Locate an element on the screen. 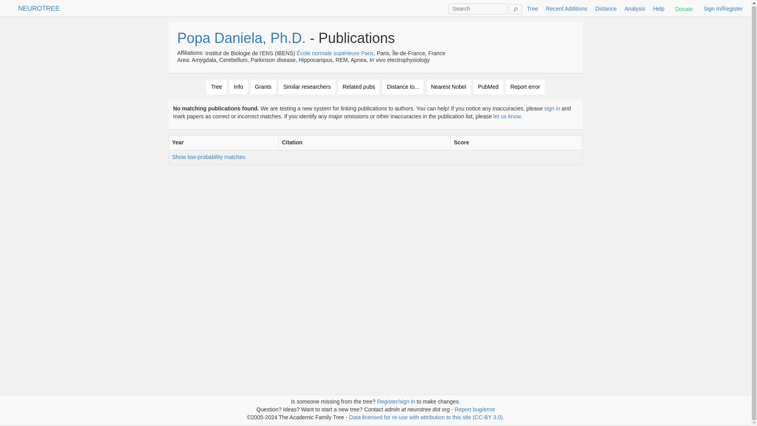 This screenshot has height=426, width=757. sign in is located at coordinates (552, 108).